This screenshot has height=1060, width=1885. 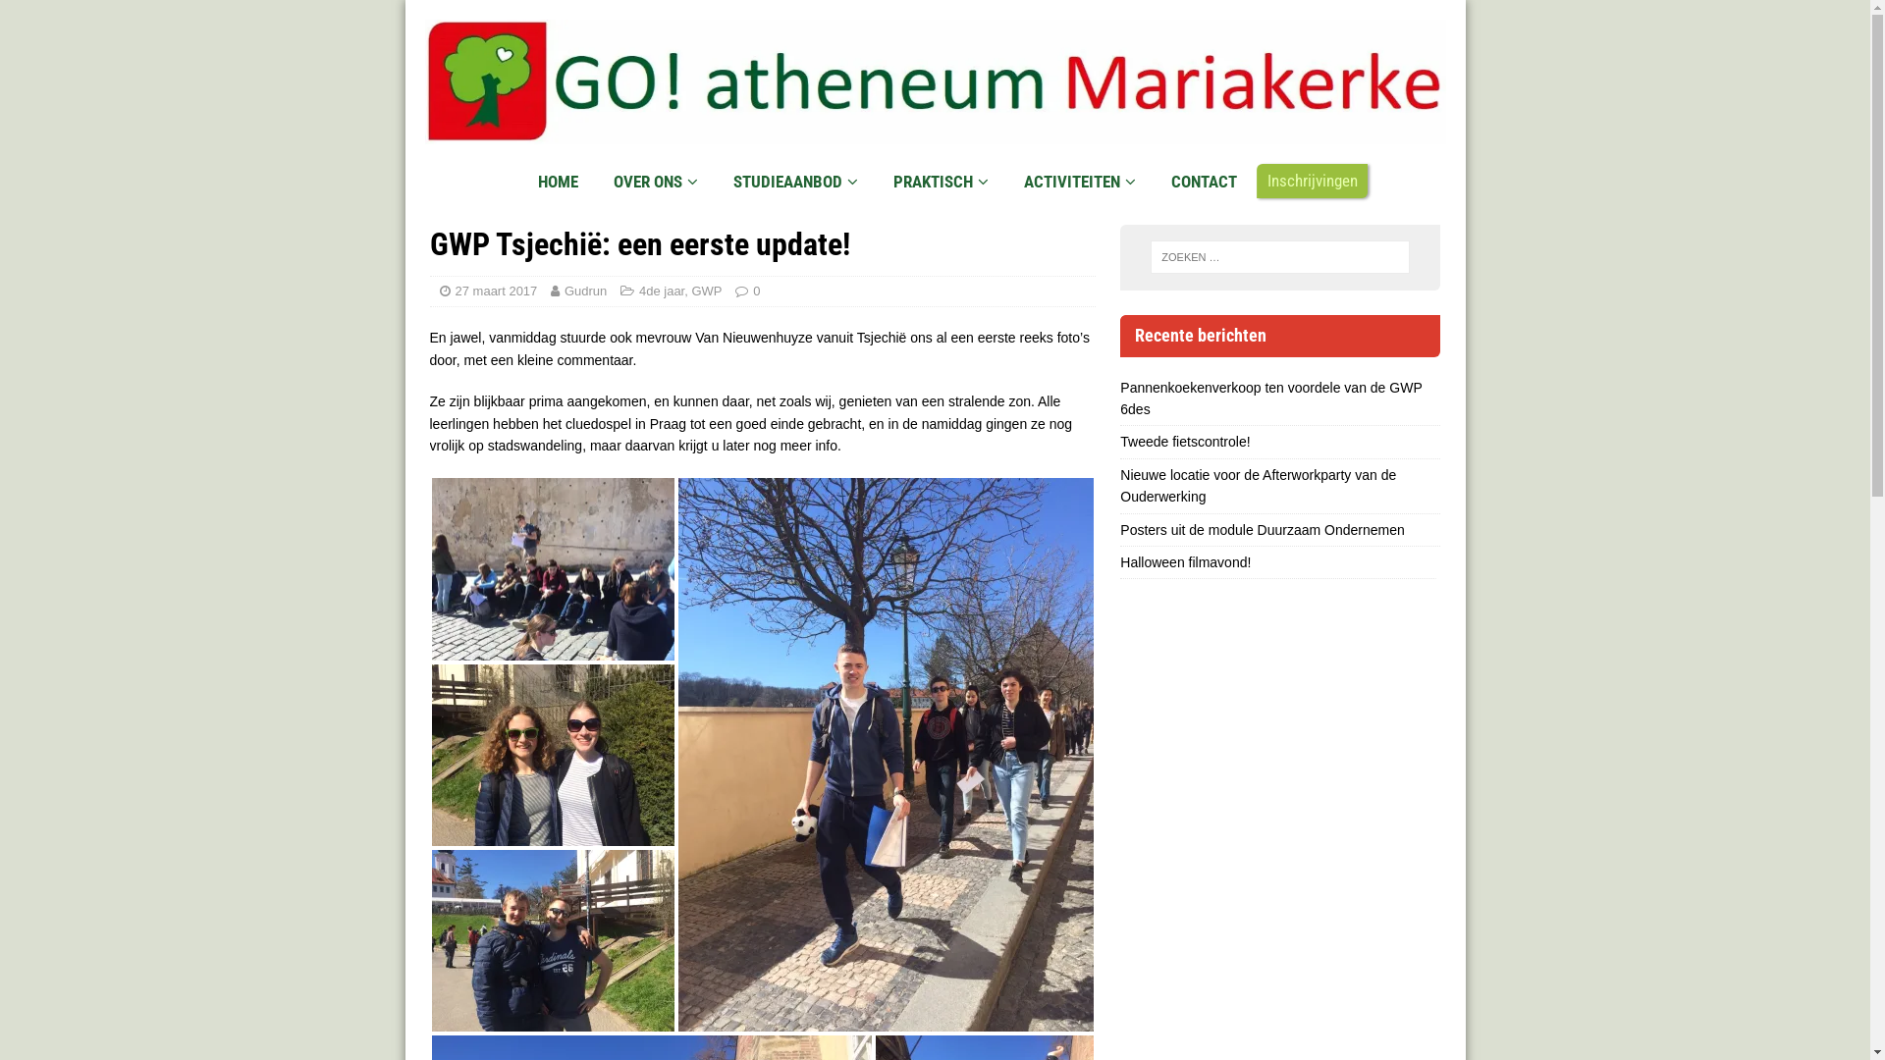 What do you see at coordinates (1186, 562) in the screenshot?
I see `Halloween filmavond!` at bounding box center [1186, 562].